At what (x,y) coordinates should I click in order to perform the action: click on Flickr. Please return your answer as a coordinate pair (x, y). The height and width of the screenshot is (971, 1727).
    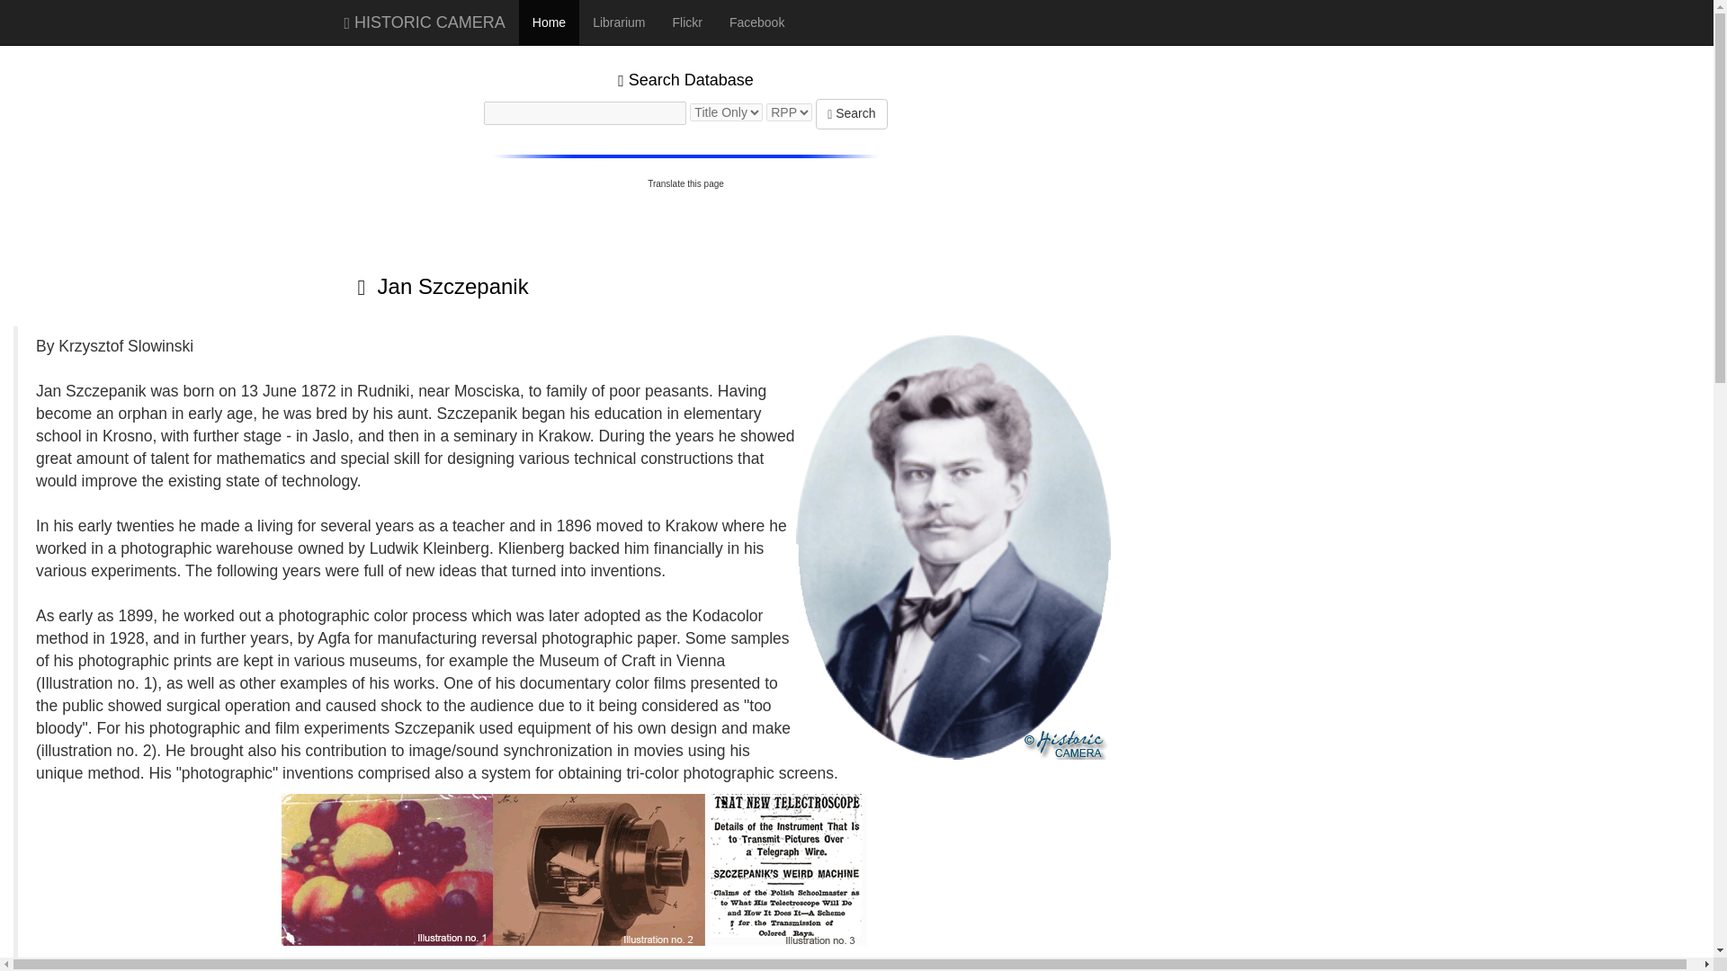
    Looking at the image, I should click on (685, 22).